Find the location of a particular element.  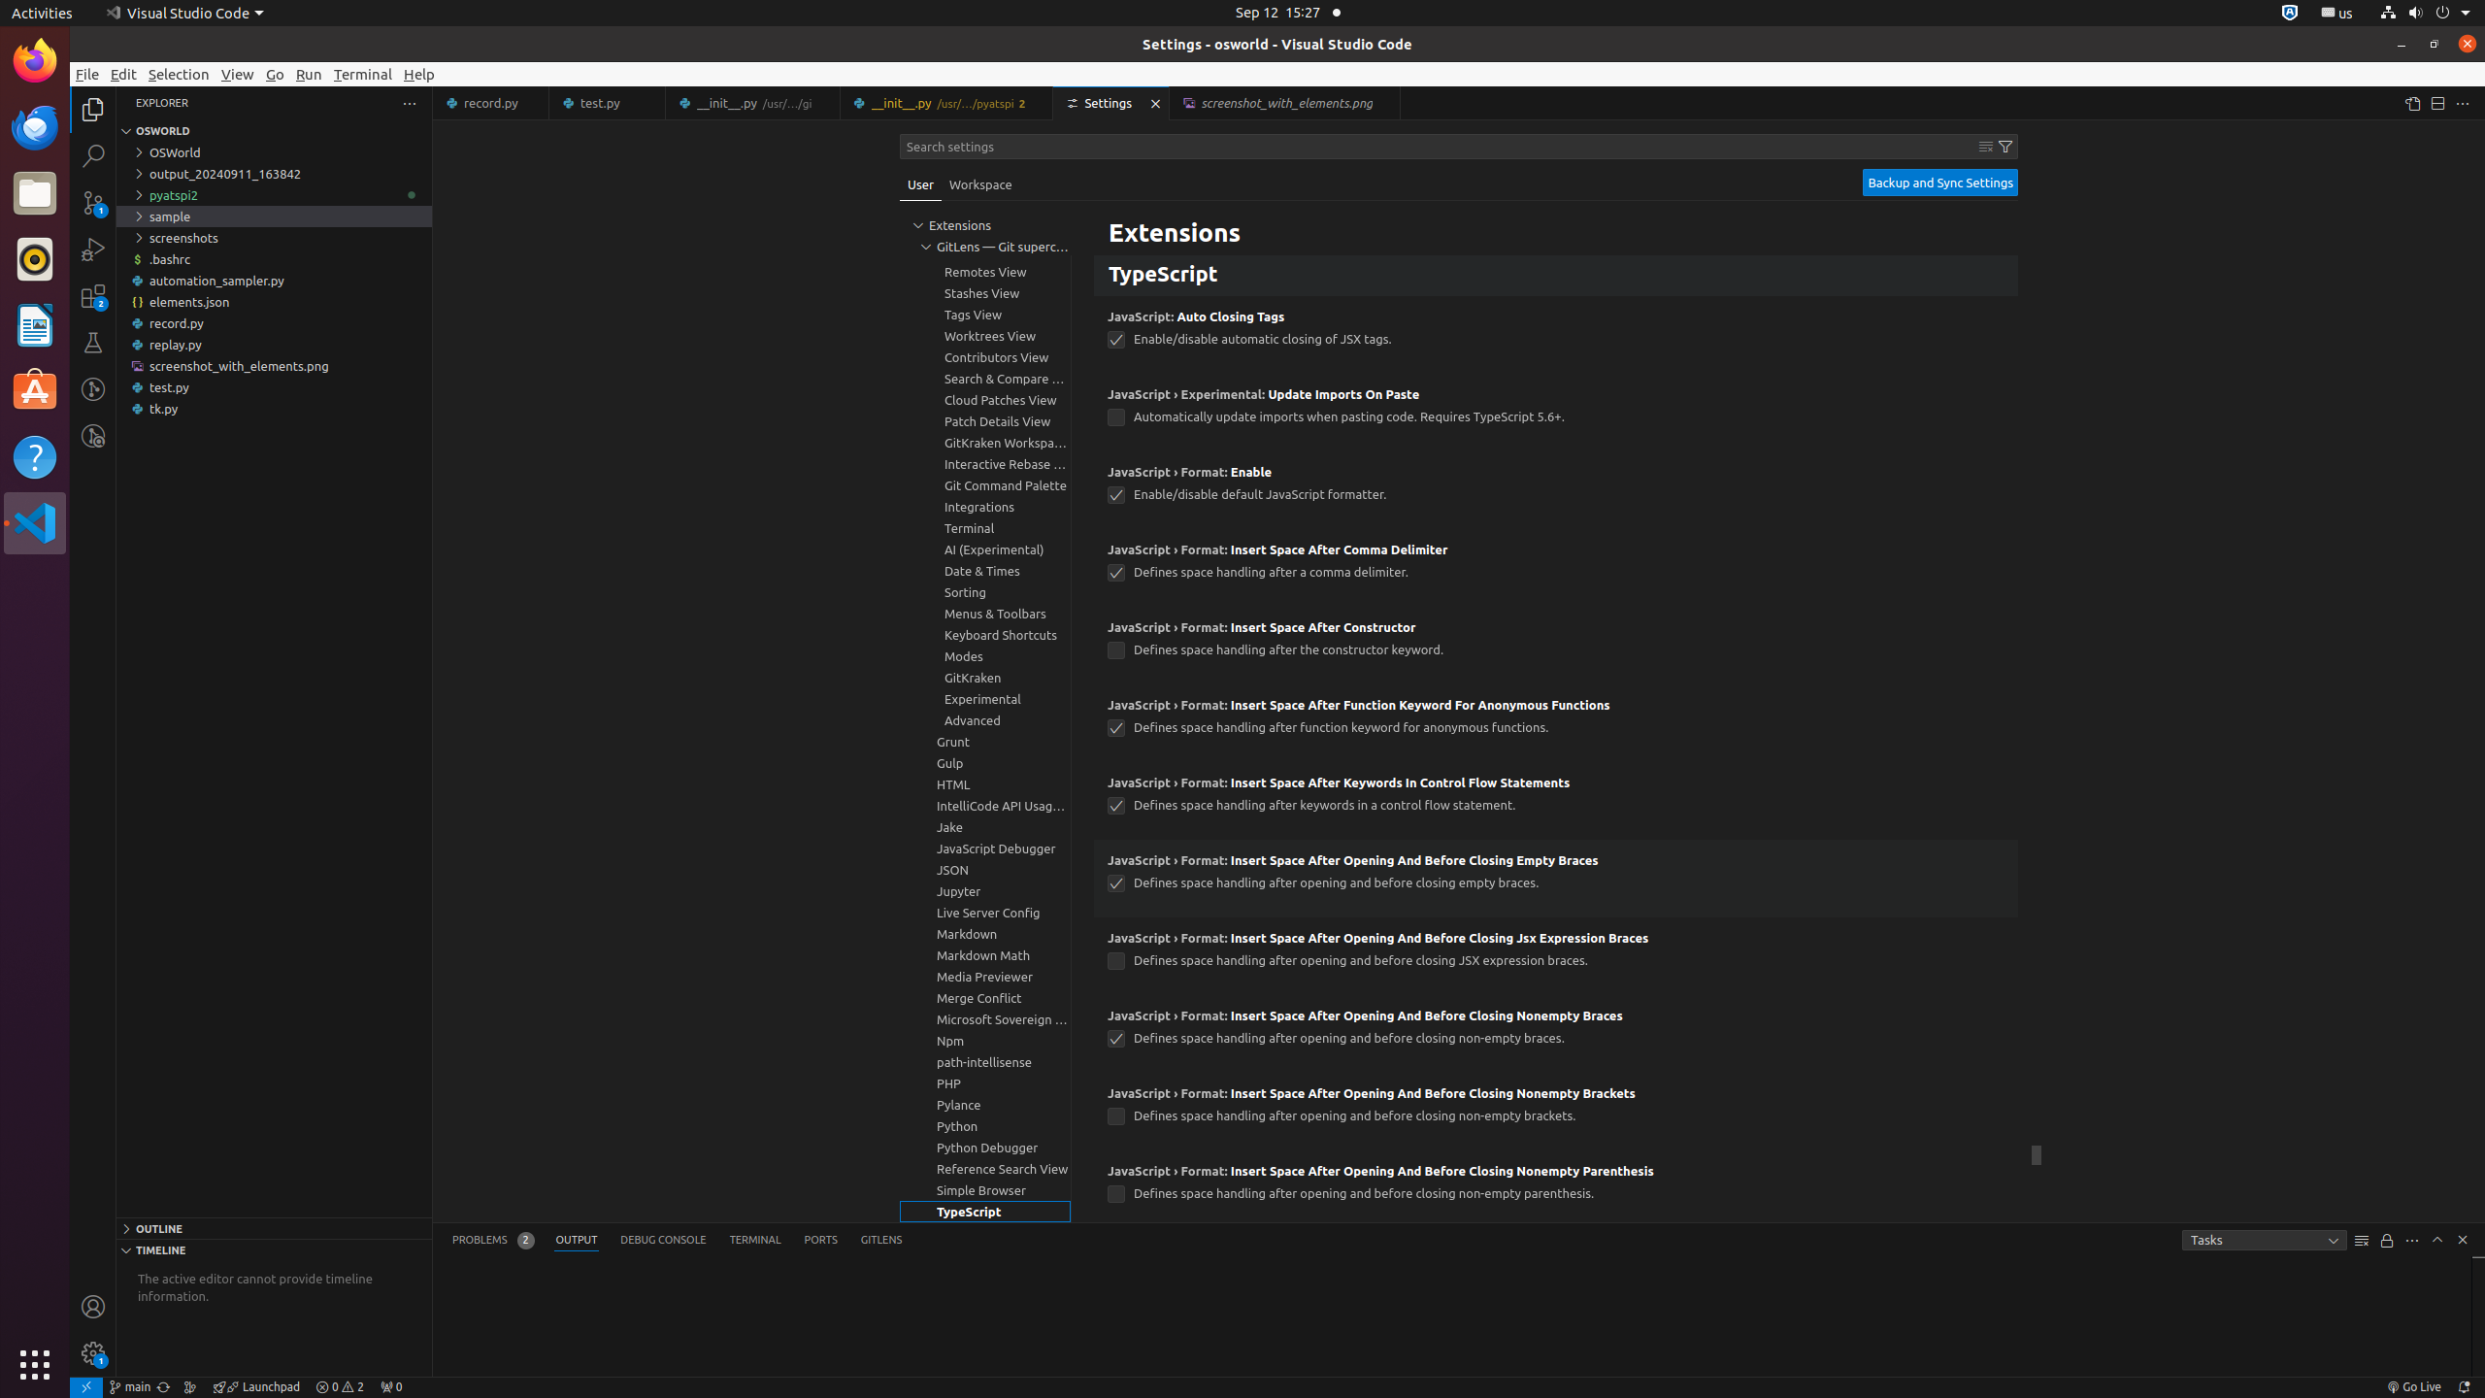

Branches View, group is located at coordinates (985, 250).